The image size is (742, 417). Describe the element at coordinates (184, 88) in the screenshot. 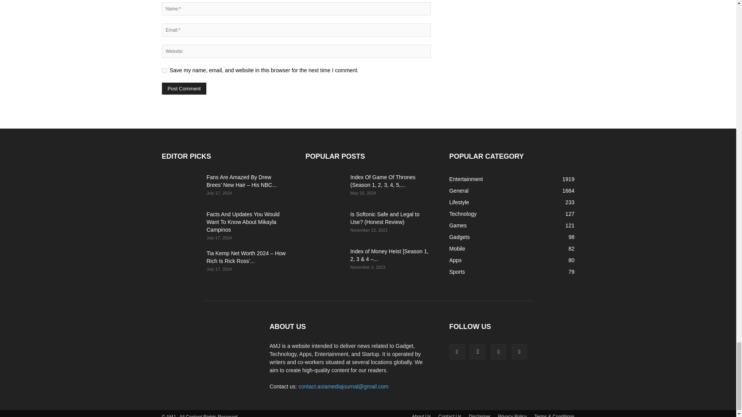

I see `Post Comment` at that location.